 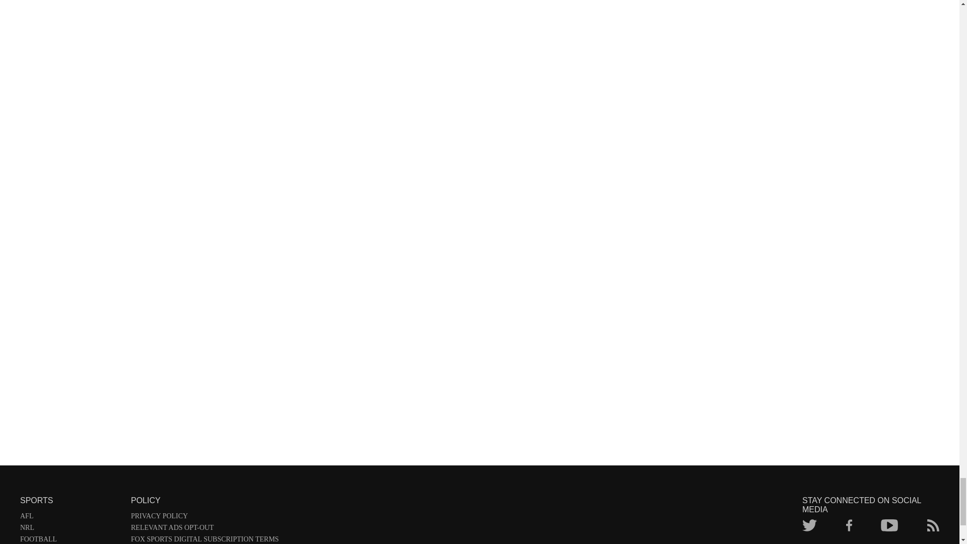 I want to click on FOX SPORTS DIGITAL SUBSCRIPTION TERMS, so click(x=204, y=539).